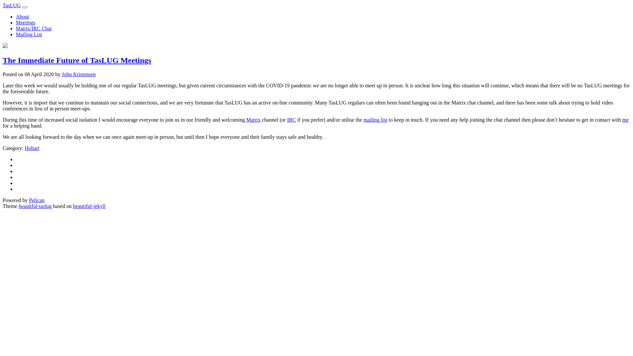 The width and height of the screenshot is (633, 356). Describe the element at coordinates (625, 120) in the screenshot. I see `me` at that location.